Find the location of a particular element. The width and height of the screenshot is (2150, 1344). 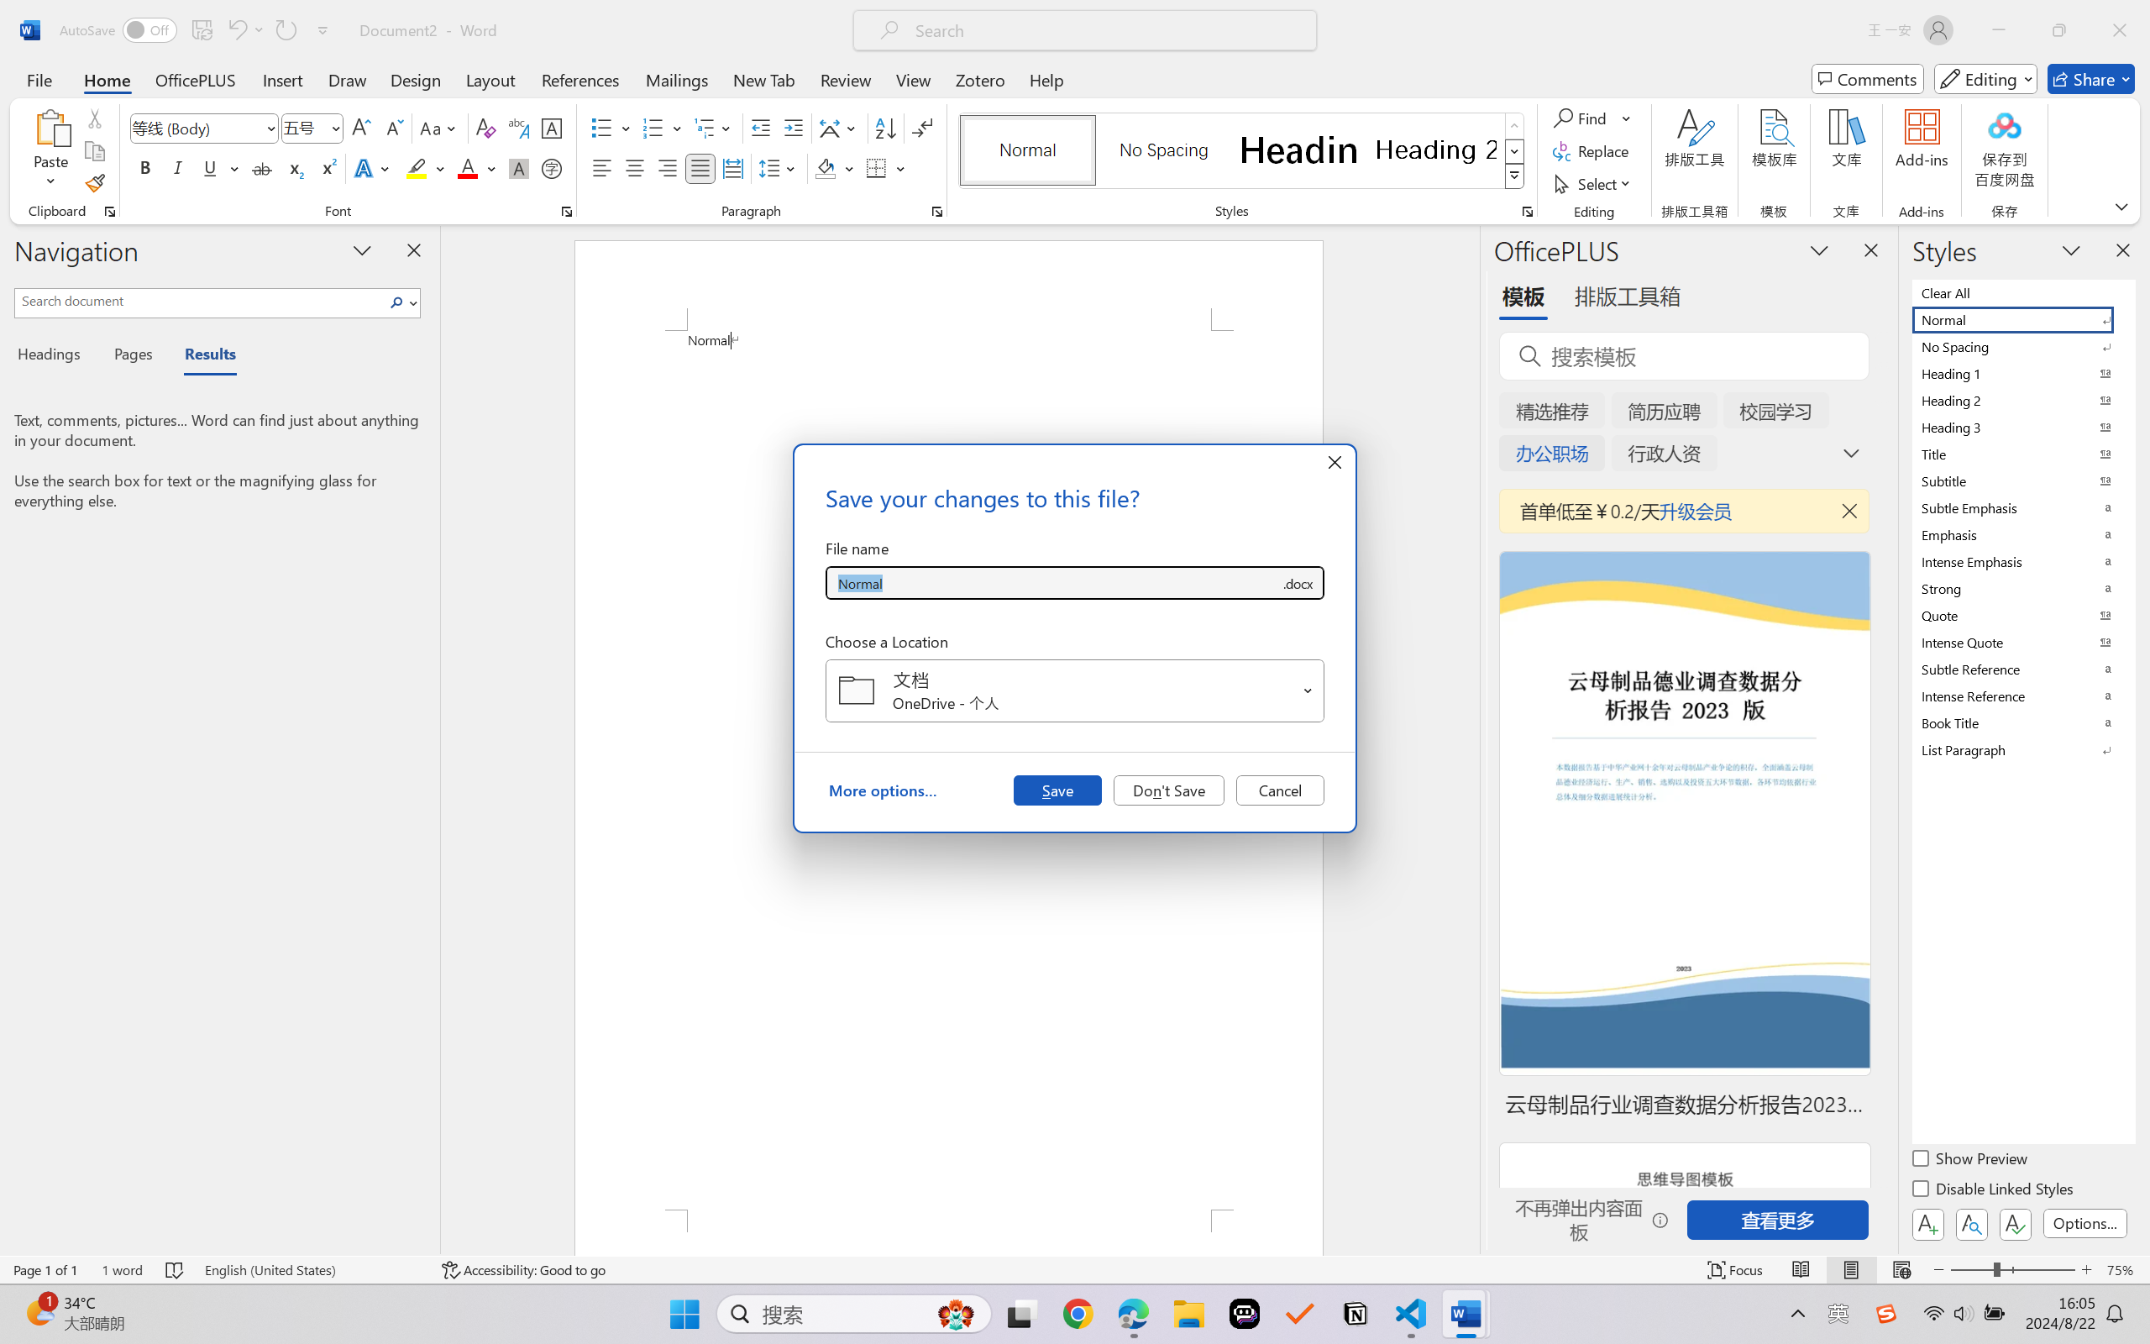

Book Title is located at coordinates (2022, 722).